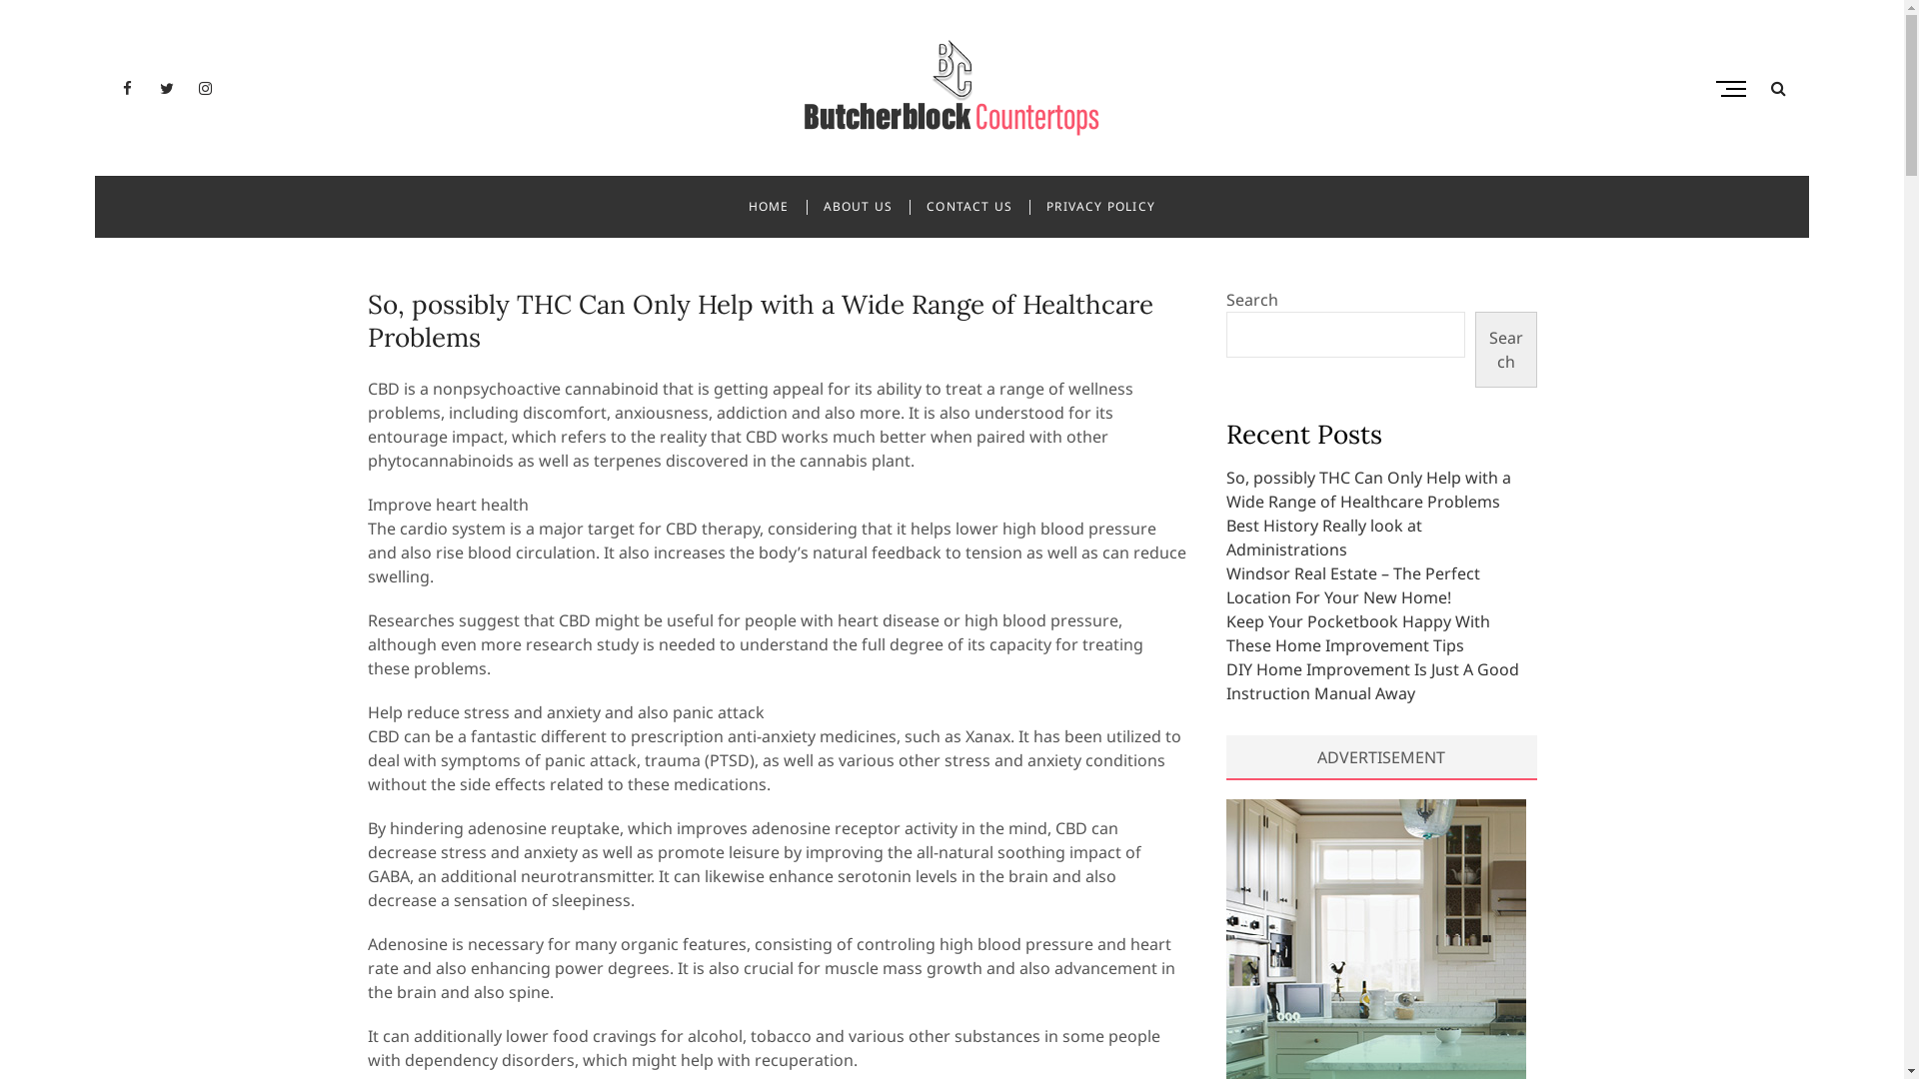 This screenshot has width=1919, height=1079. Describe the element at coordinates (1101, 207) in the screenshot. I see `PRIVACY POLICY` at that location.